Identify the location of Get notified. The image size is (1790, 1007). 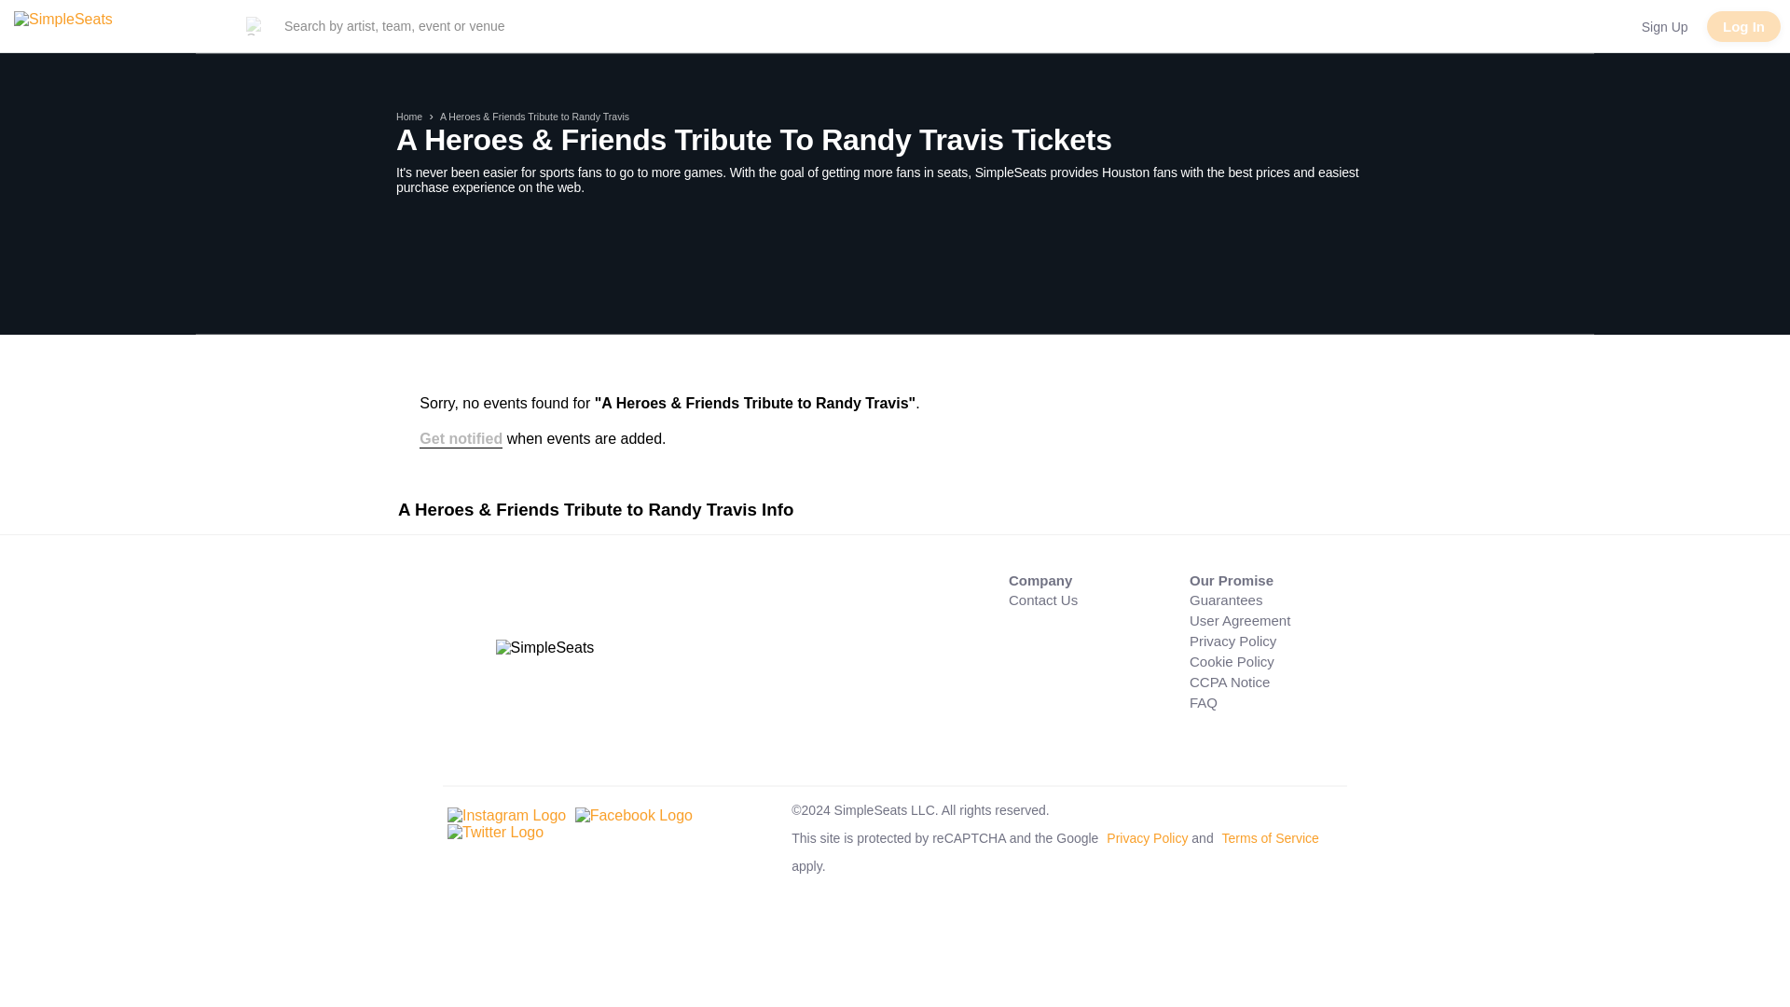
(461, 439).